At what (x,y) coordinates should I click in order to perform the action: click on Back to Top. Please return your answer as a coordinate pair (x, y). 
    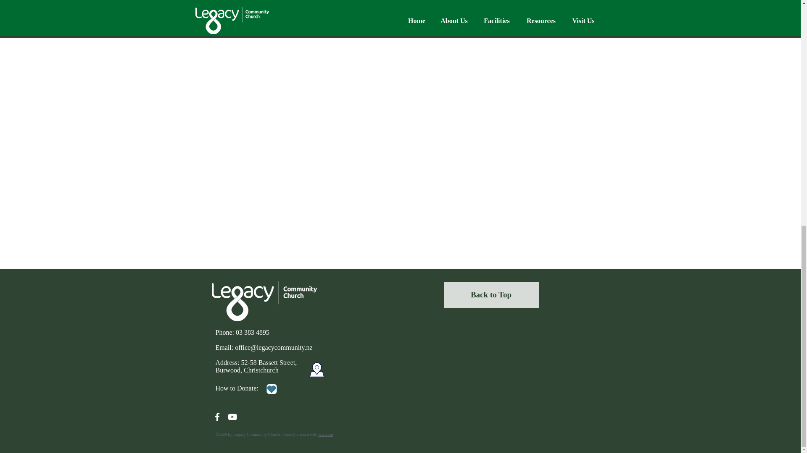
    Looking at the image, I should click on (491, 294).